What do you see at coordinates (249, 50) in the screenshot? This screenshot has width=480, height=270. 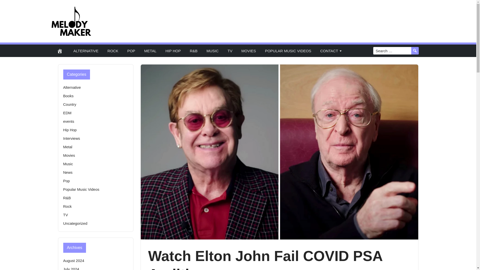 I see `MOVIES` at bounding box center [249, 50].